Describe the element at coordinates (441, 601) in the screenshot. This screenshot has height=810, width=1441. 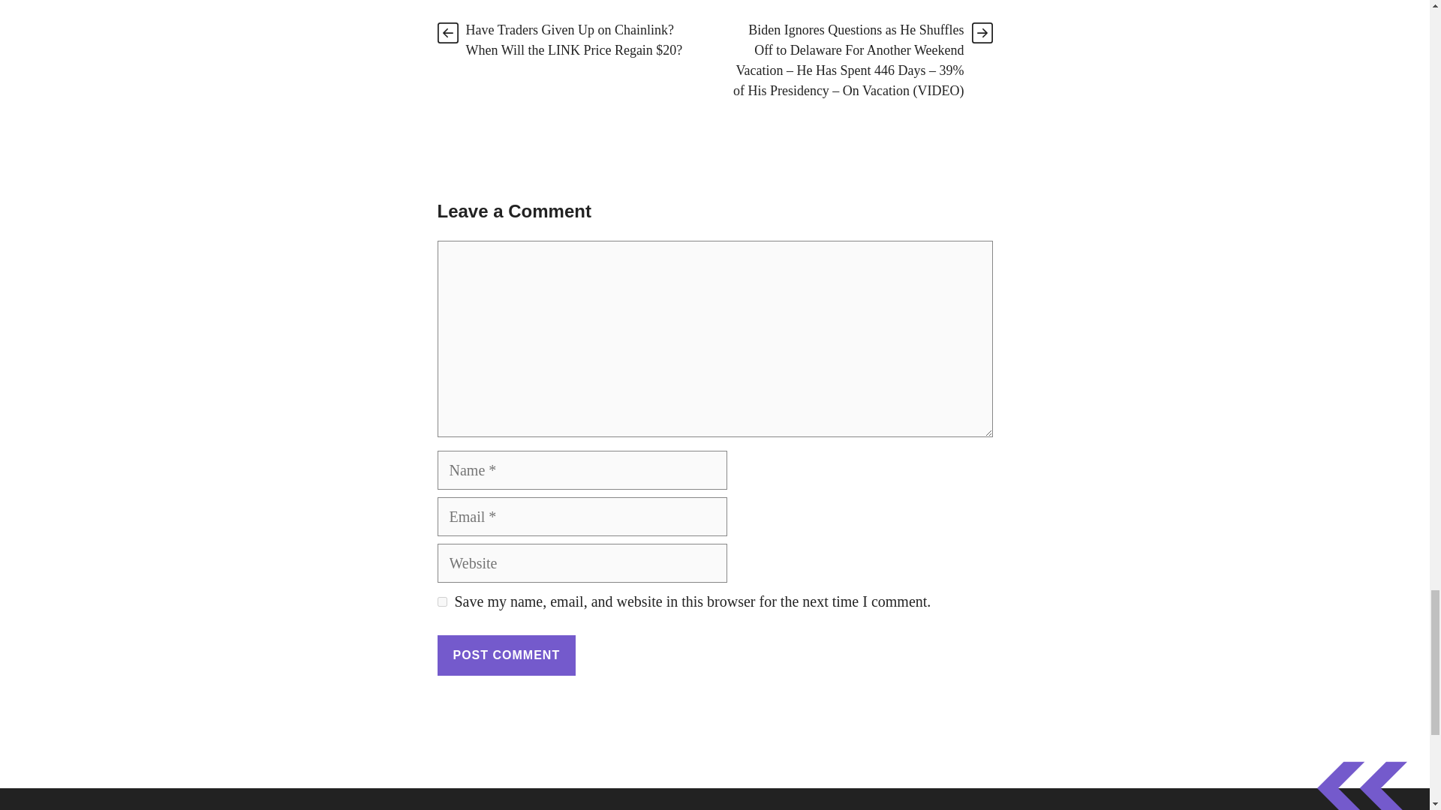
I see `yes` at that location.